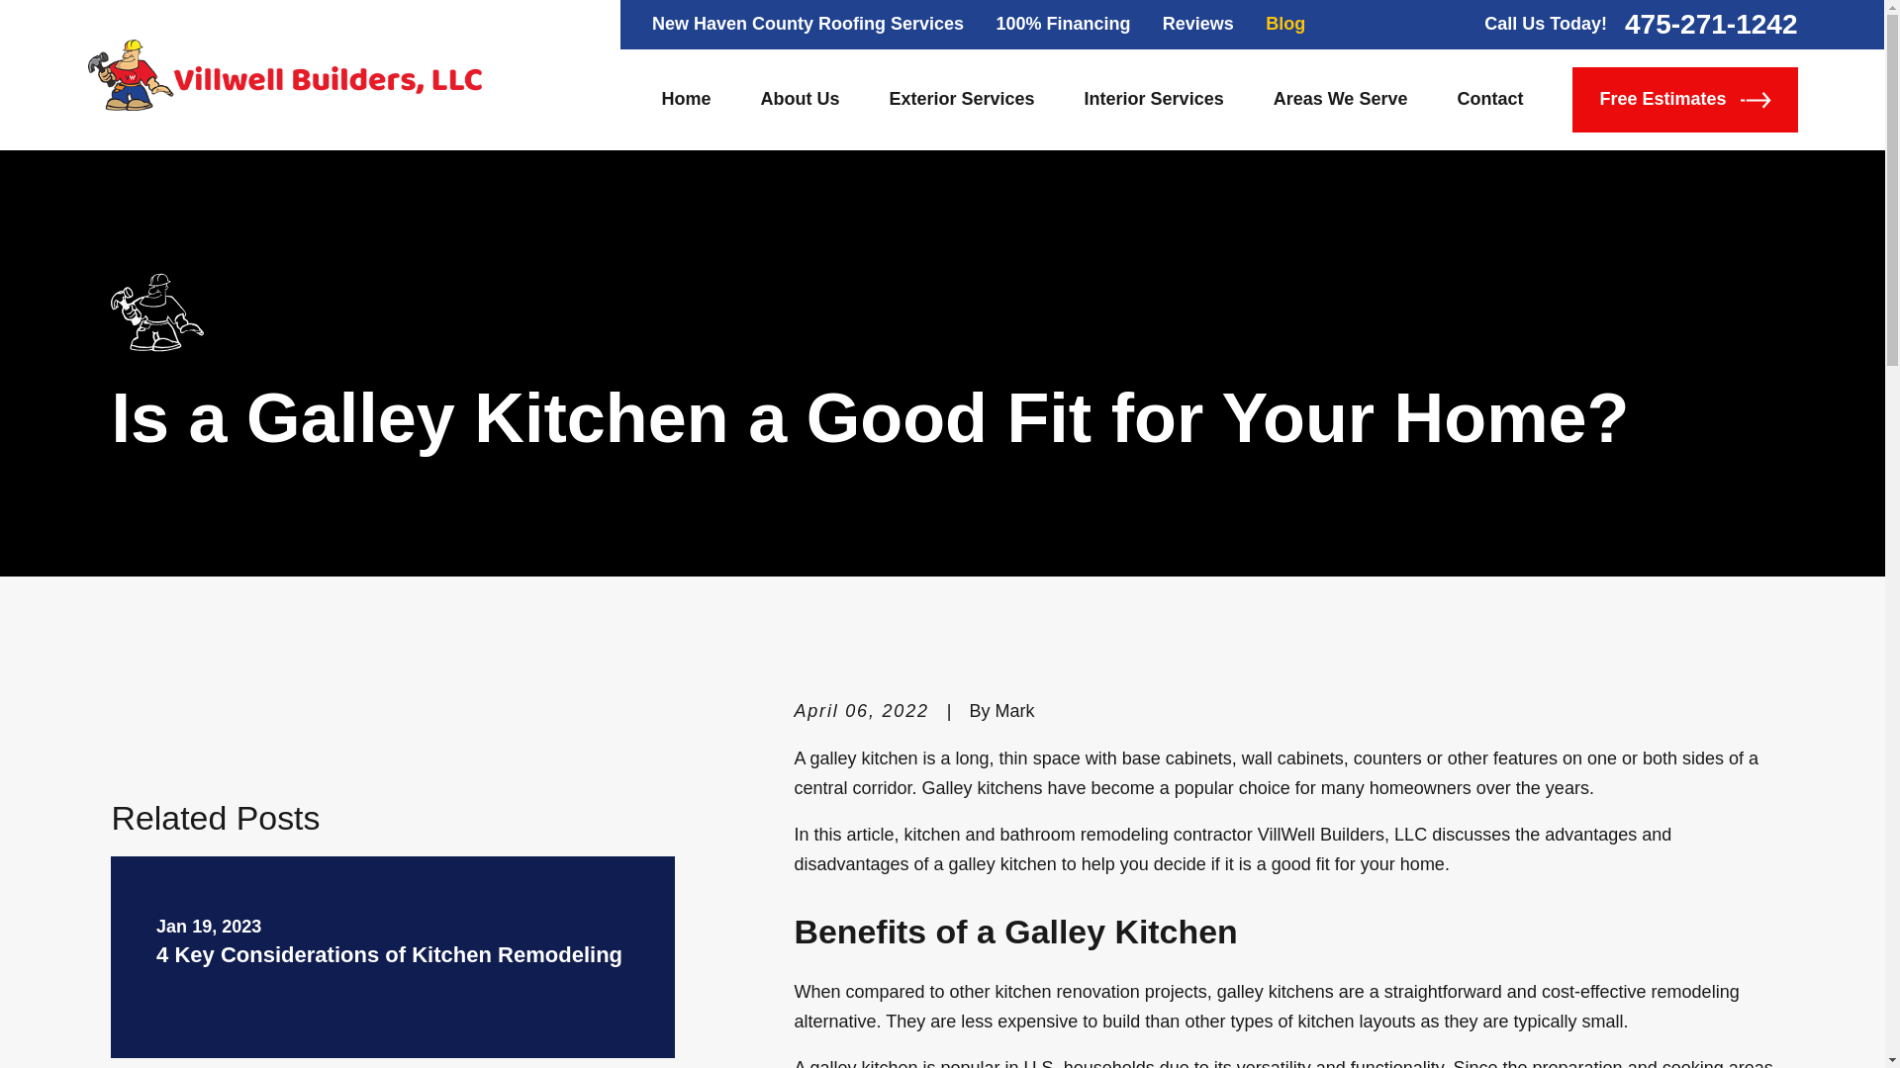 This screenshot has height=1068, width=1900. Describe the element at coordinates (1197, 24) in the screenshot. I see `Reviews` at that location.